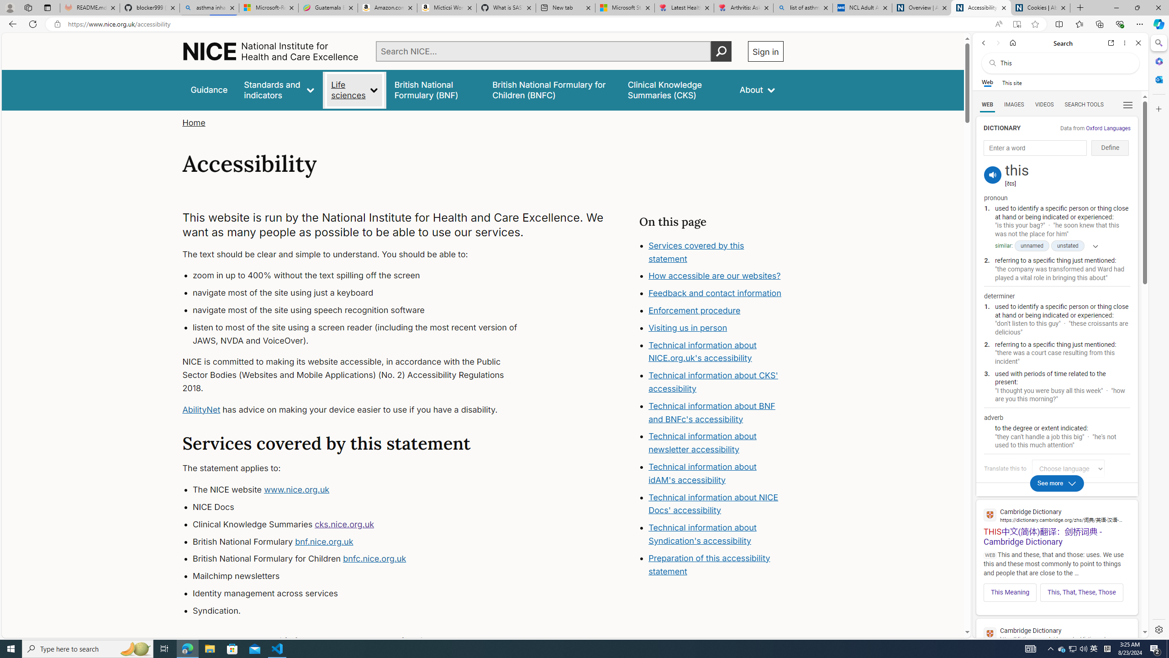  Describe the element at coordinates (1111, 148) in the screenshot. I see `Define` at that location.